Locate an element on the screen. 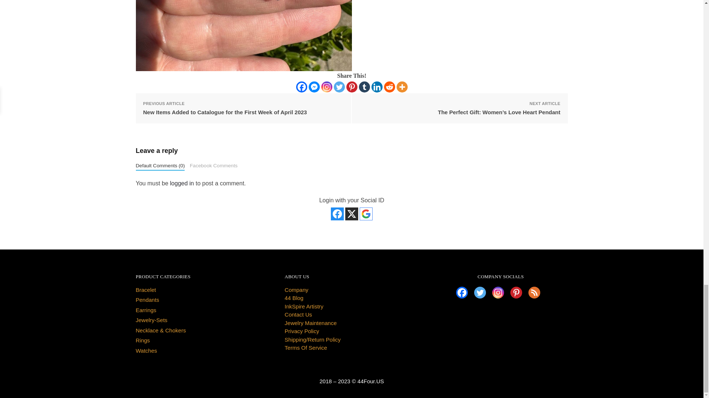 The width and height of the screenshot is (709, 398). Tumblr is located at coordinates (364, 87).